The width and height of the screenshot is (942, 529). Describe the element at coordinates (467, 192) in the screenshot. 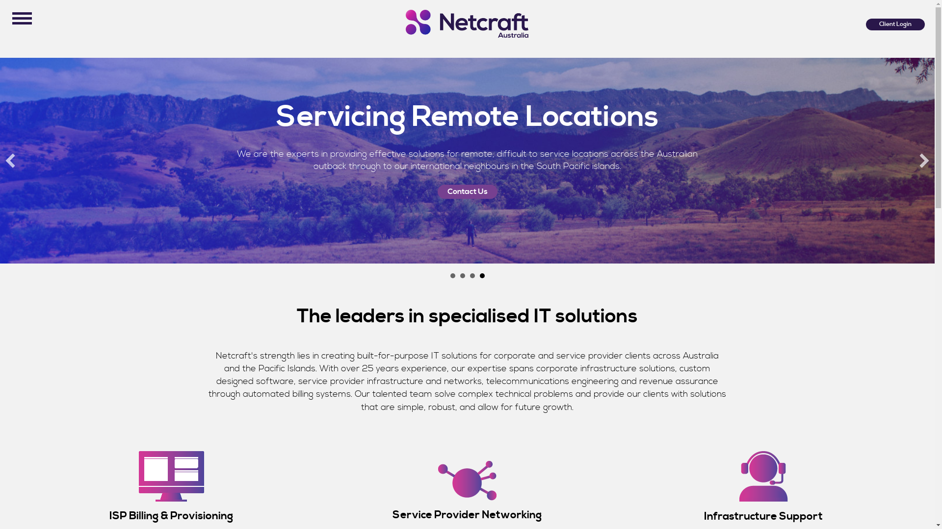

I see `Contact Us` at that location.